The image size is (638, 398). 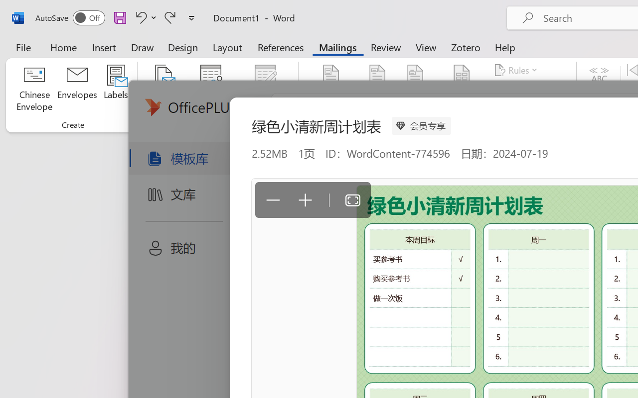 What do you see at coordinates (527, 90) in the screenshot?
I see `Match Fields...` at bounding box center [527, 90].